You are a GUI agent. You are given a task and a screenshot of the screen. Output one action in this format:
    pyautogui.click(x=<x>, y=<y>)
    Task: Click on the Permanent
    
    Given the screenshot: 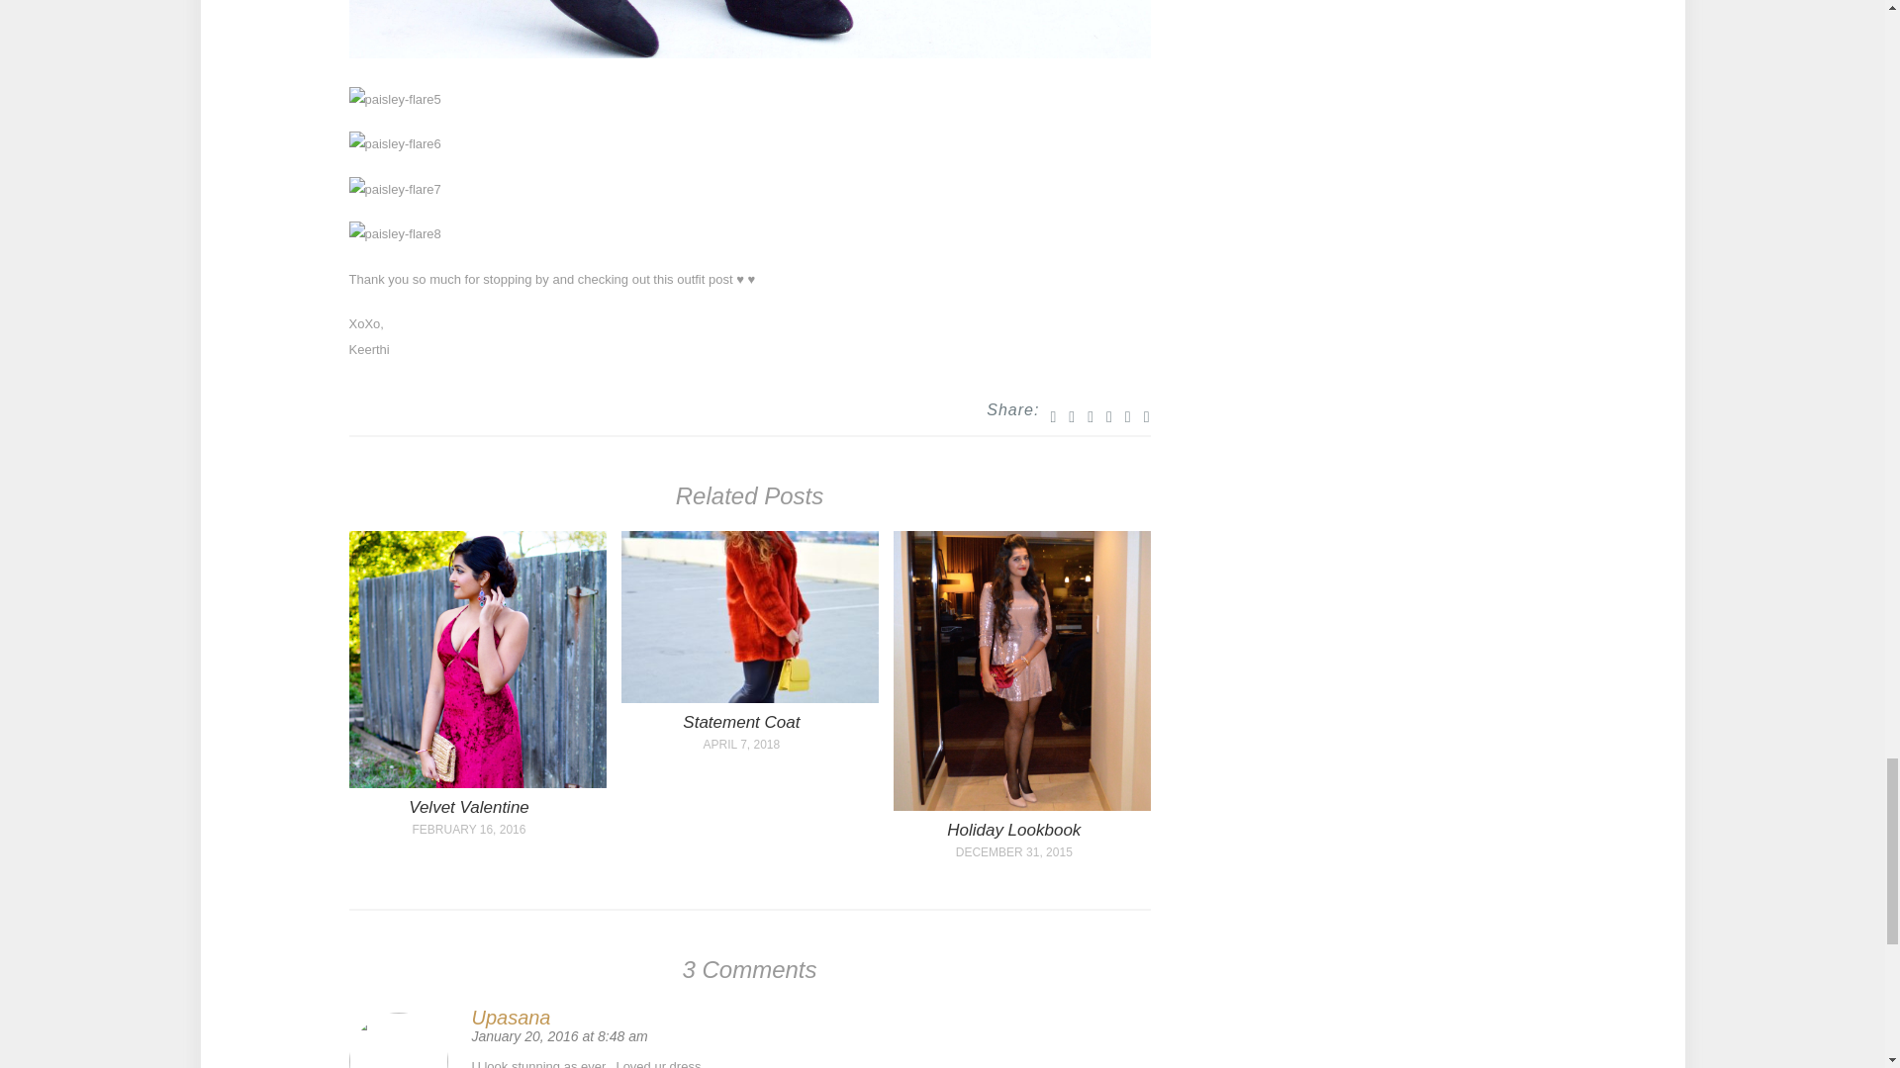 What is the action you would take?
    pyautogui.click(x=1021, y=805)
    